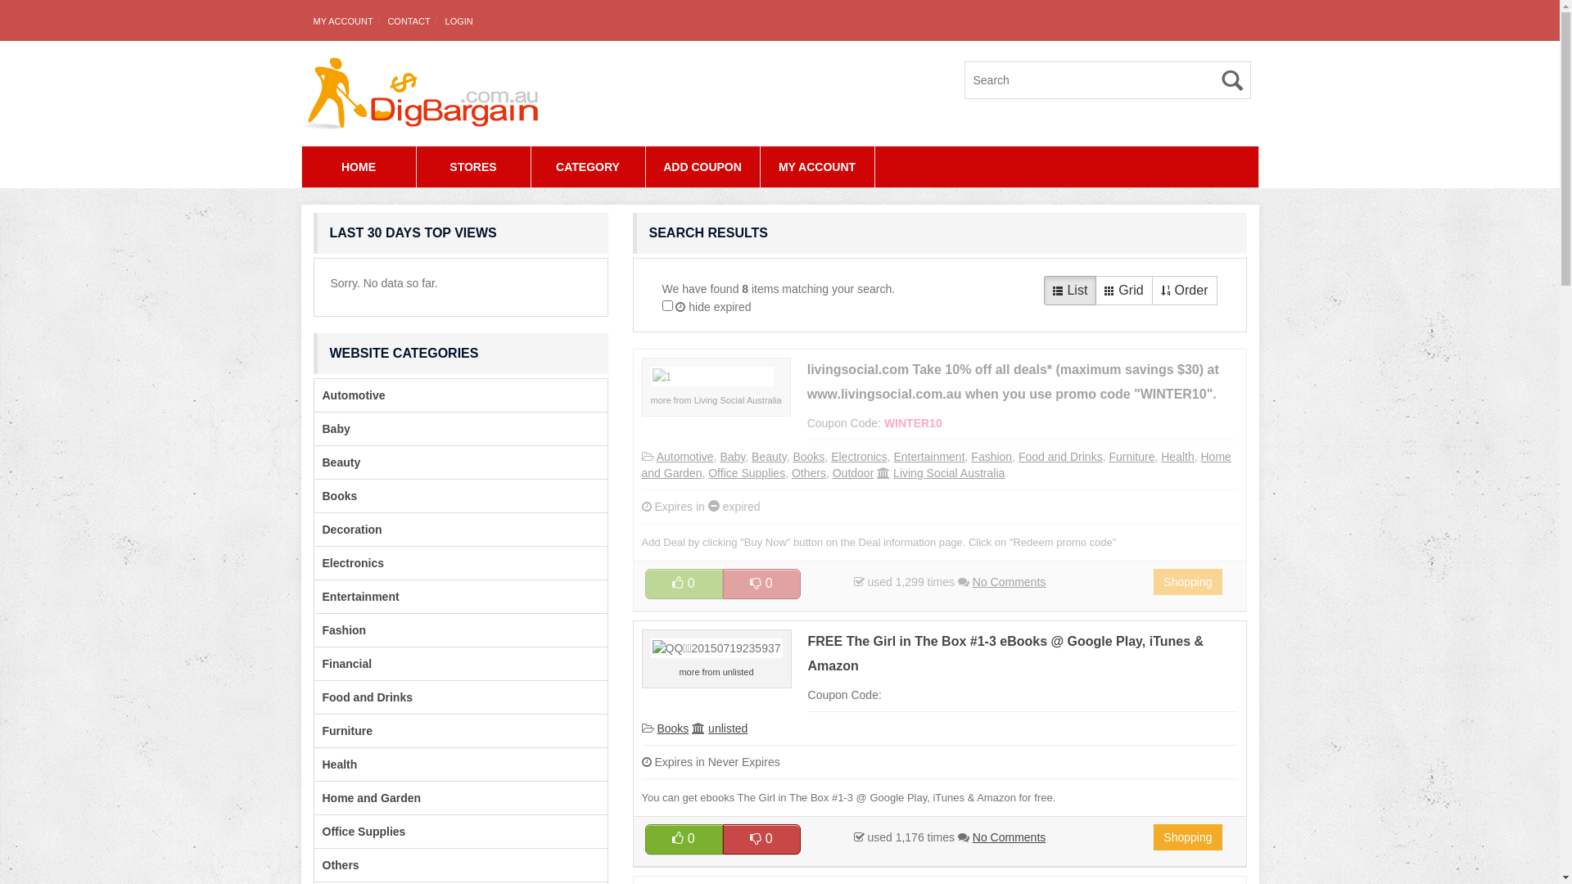 Image resolution: width=1572 pixels, height=884 pixels. What do you see at coordinates (809, 457) in the screenshot?
I see `Books` at bounding box center [809, 457].